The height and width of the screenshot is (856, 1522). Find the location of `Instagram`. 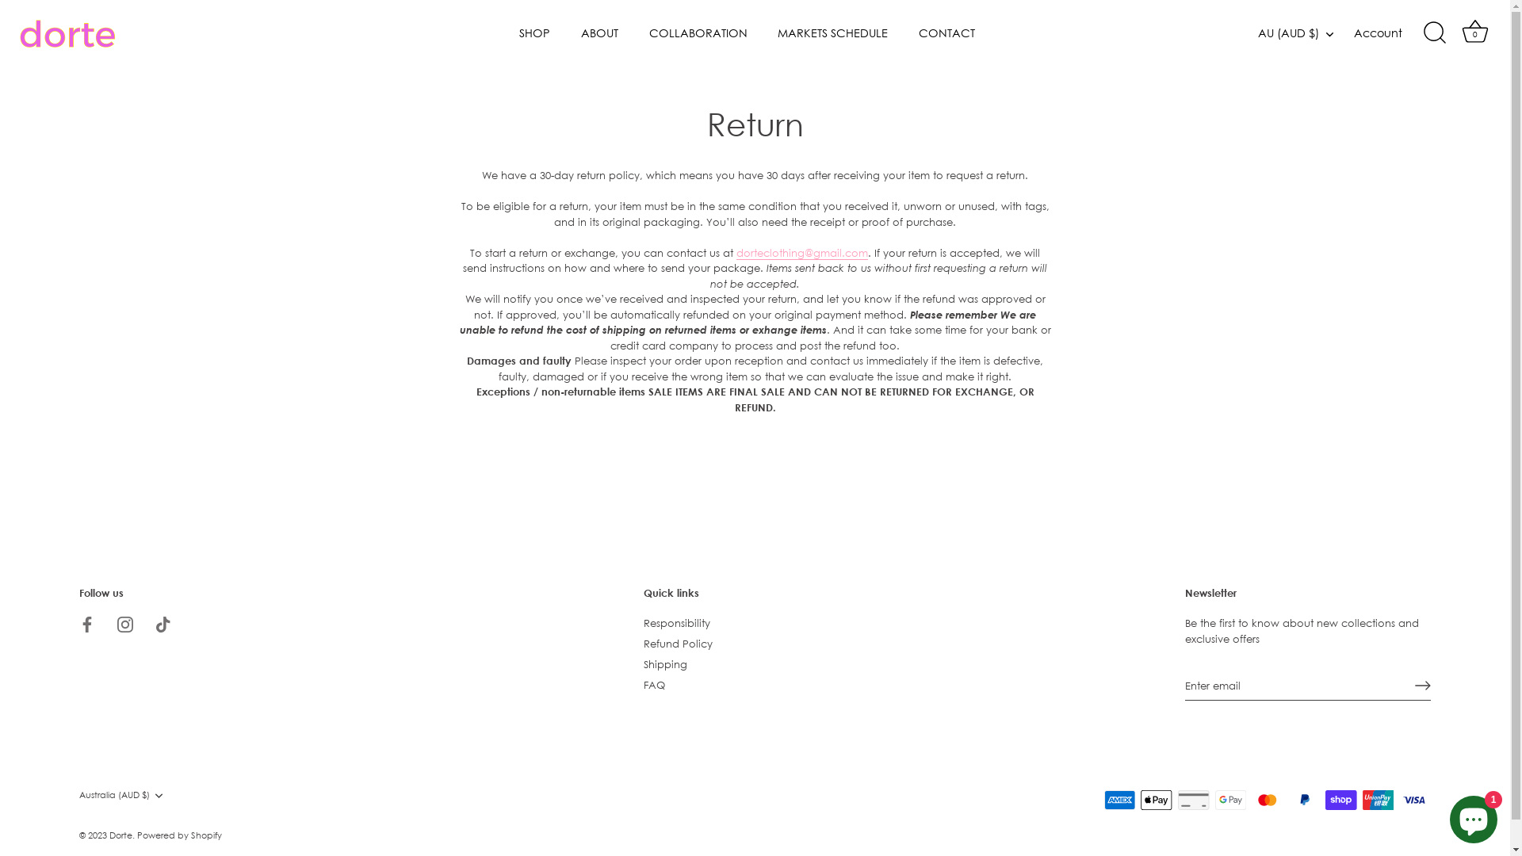

Instagram is located at coordinates (125, 623).